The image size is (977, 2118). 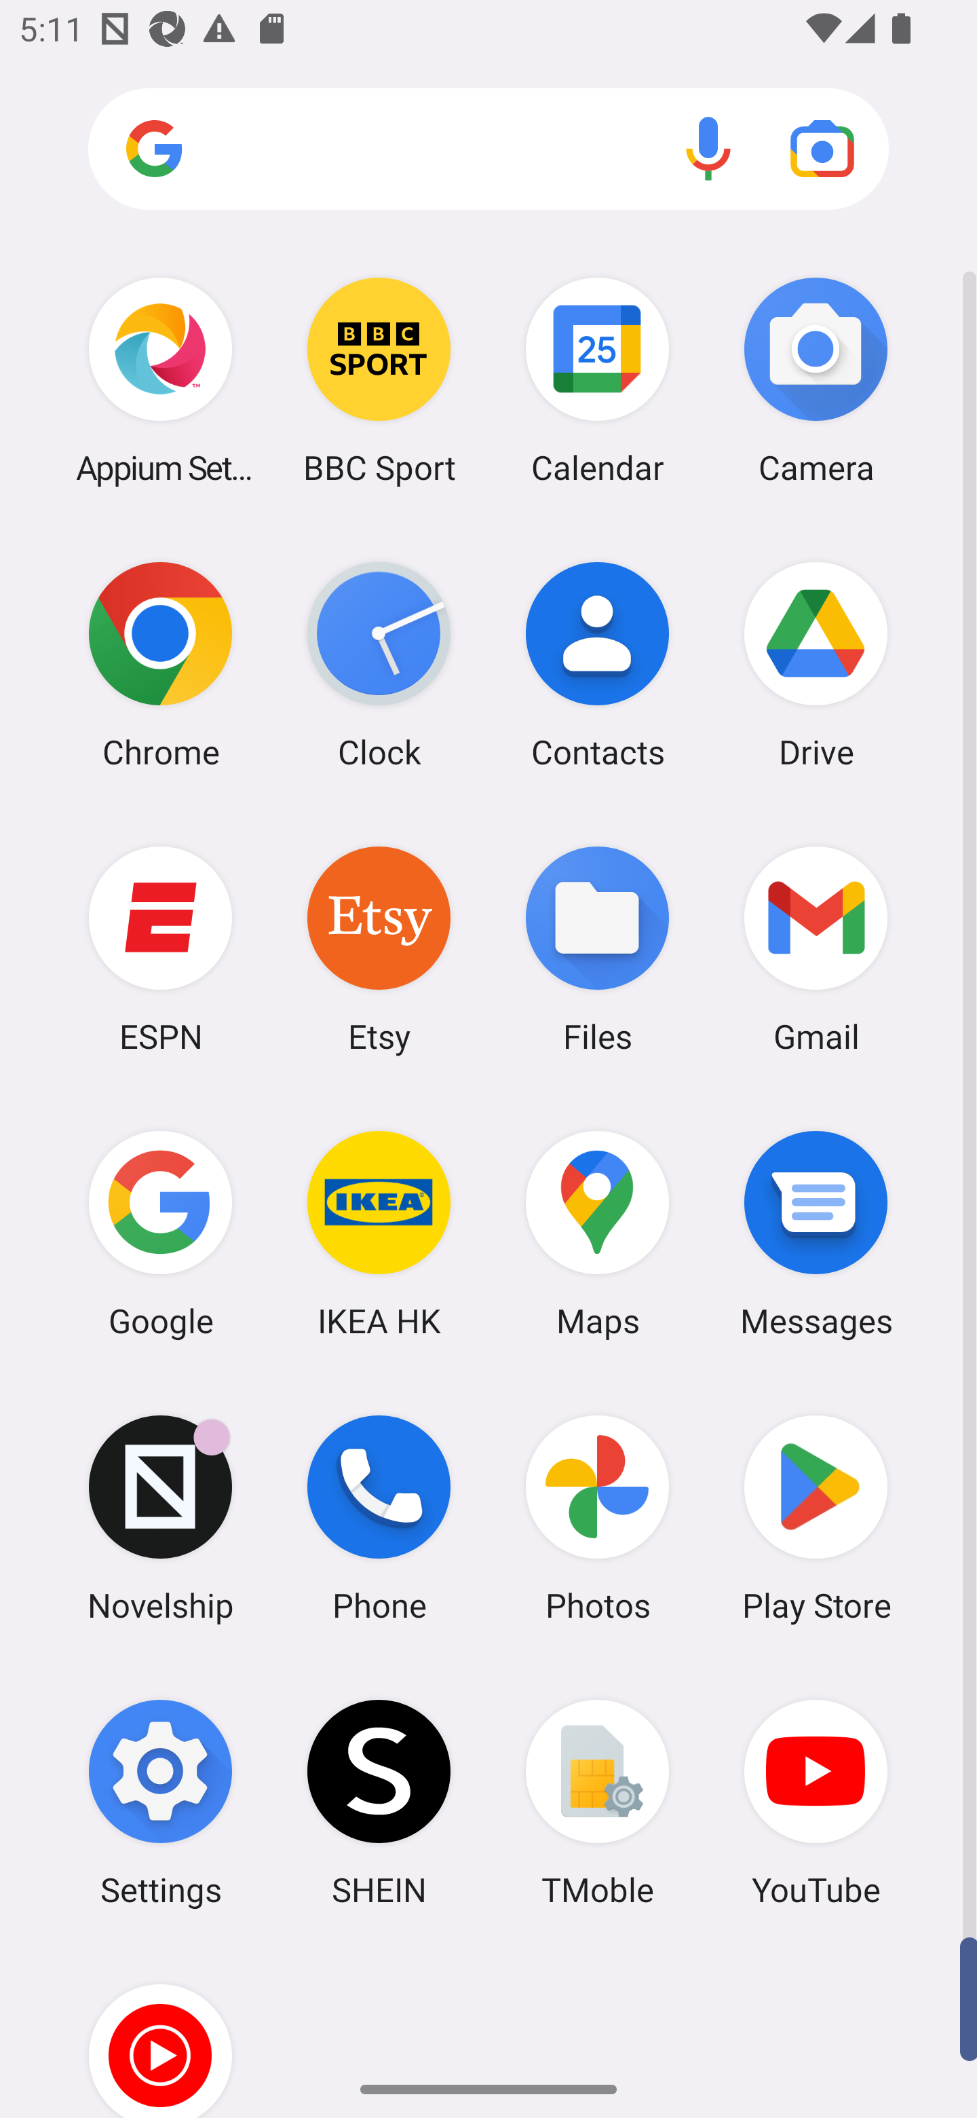 What do you see at coordinates (160, 1233) in the screenshot?
I see `Google` at bounding box center [160, 1233].